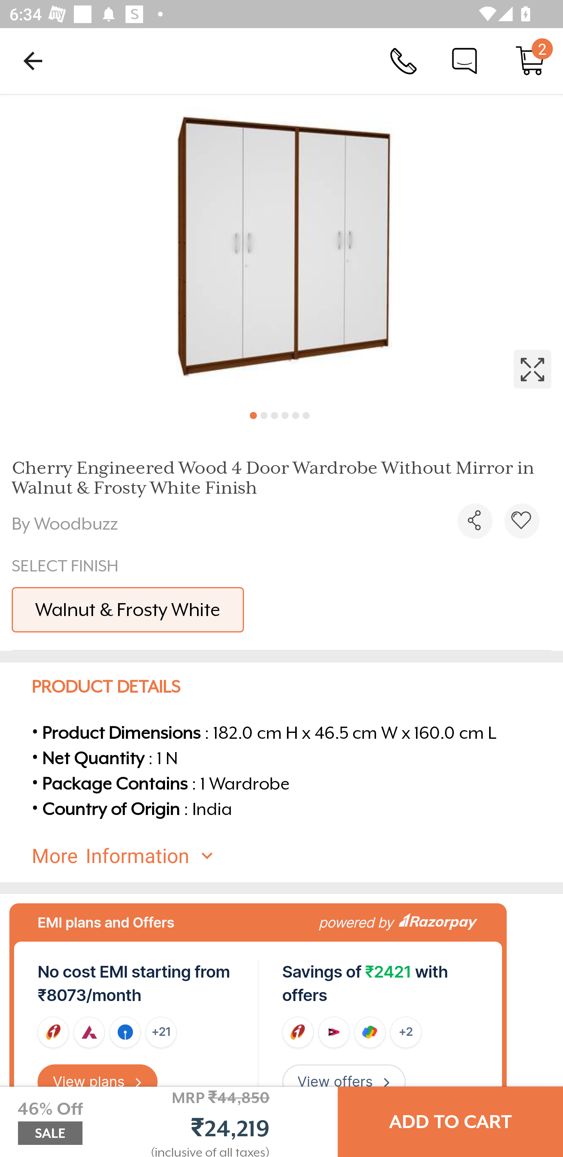 The image size is (563, 1157). I want to click on ADD TO CART, so click(450, 1122).